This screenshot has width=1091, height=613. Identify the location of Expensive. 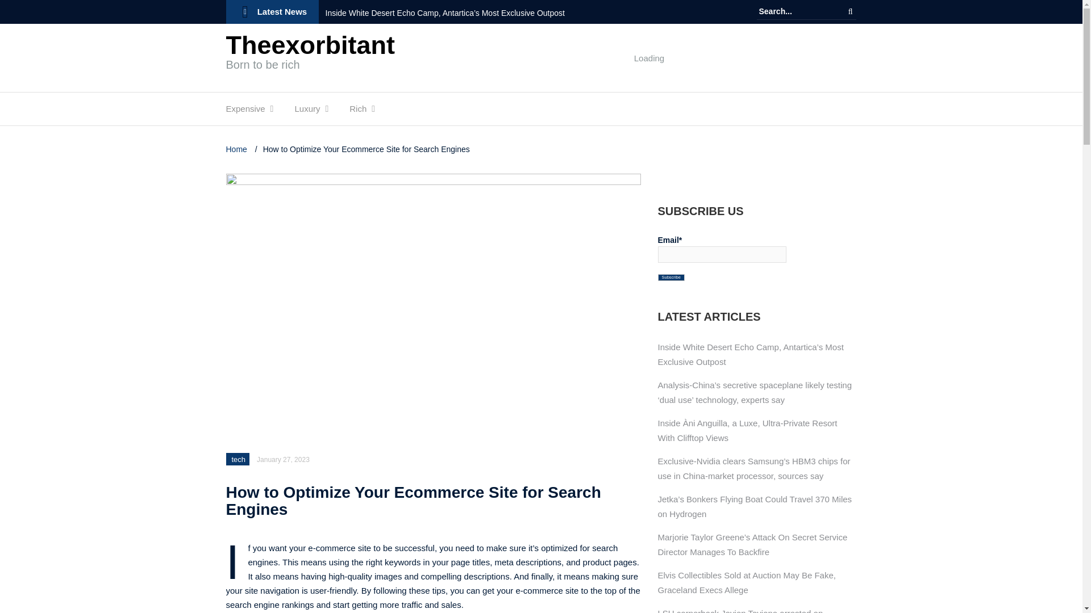
(245, 111).